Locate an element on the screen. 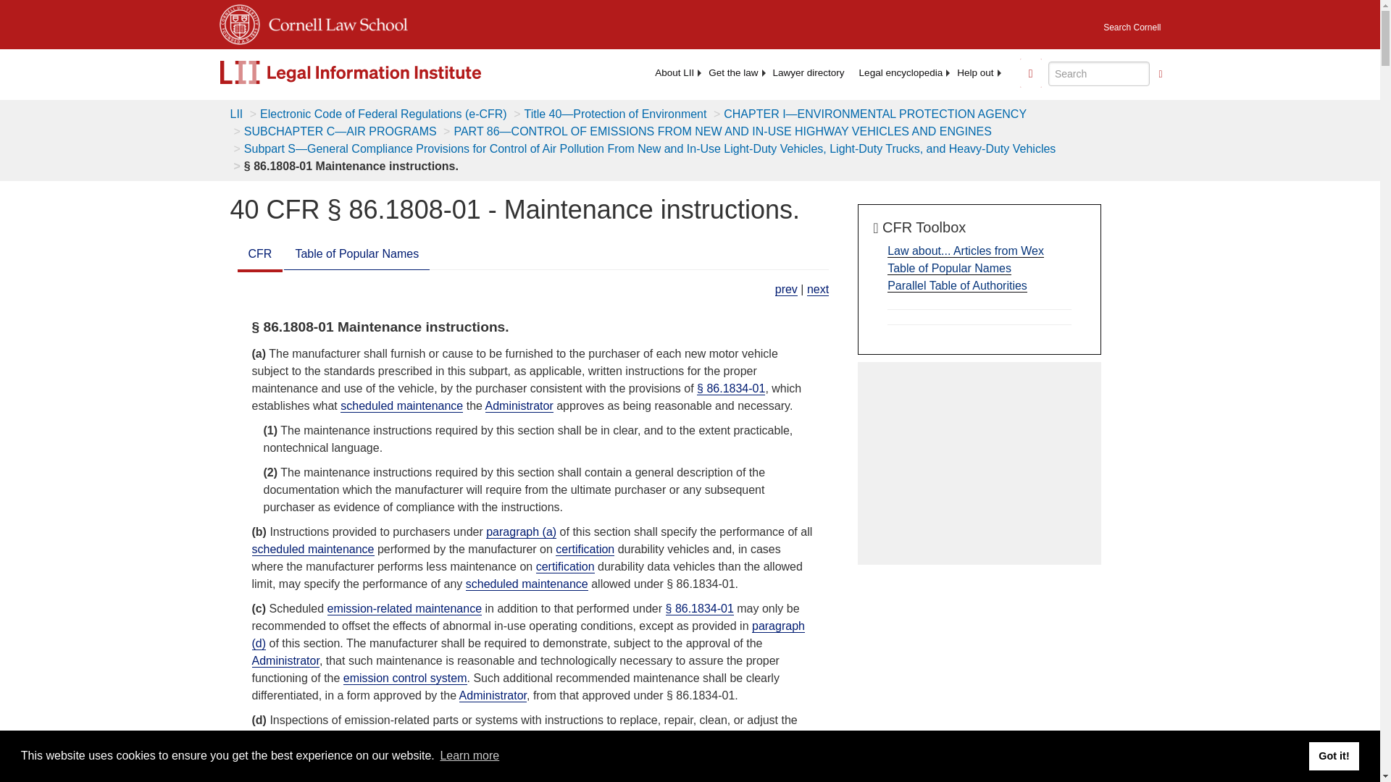  Lawyer directory is located at coordinates (809, 72).